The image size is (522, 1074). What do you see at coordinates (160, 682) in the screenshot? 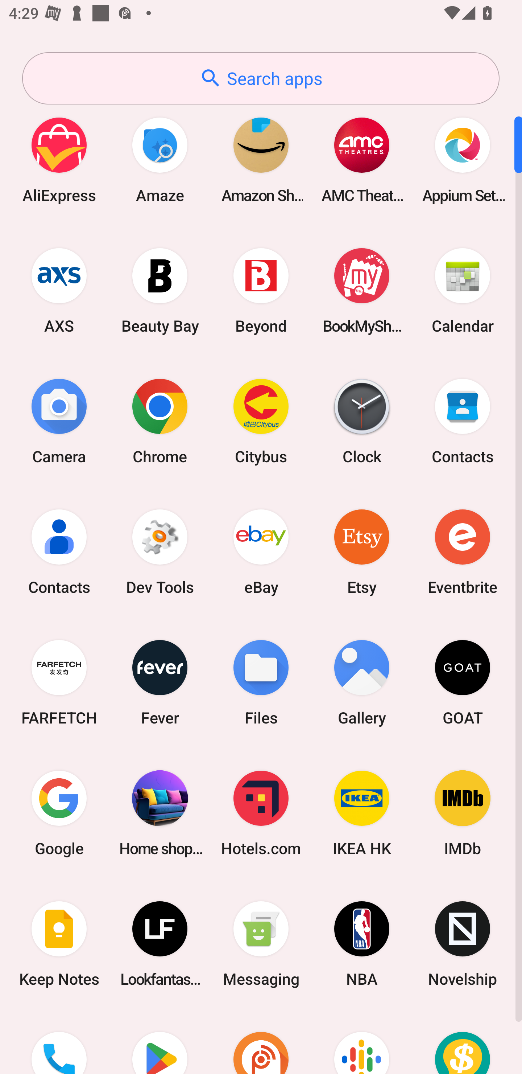
I see `Fever` at bounding box center [160, 682].